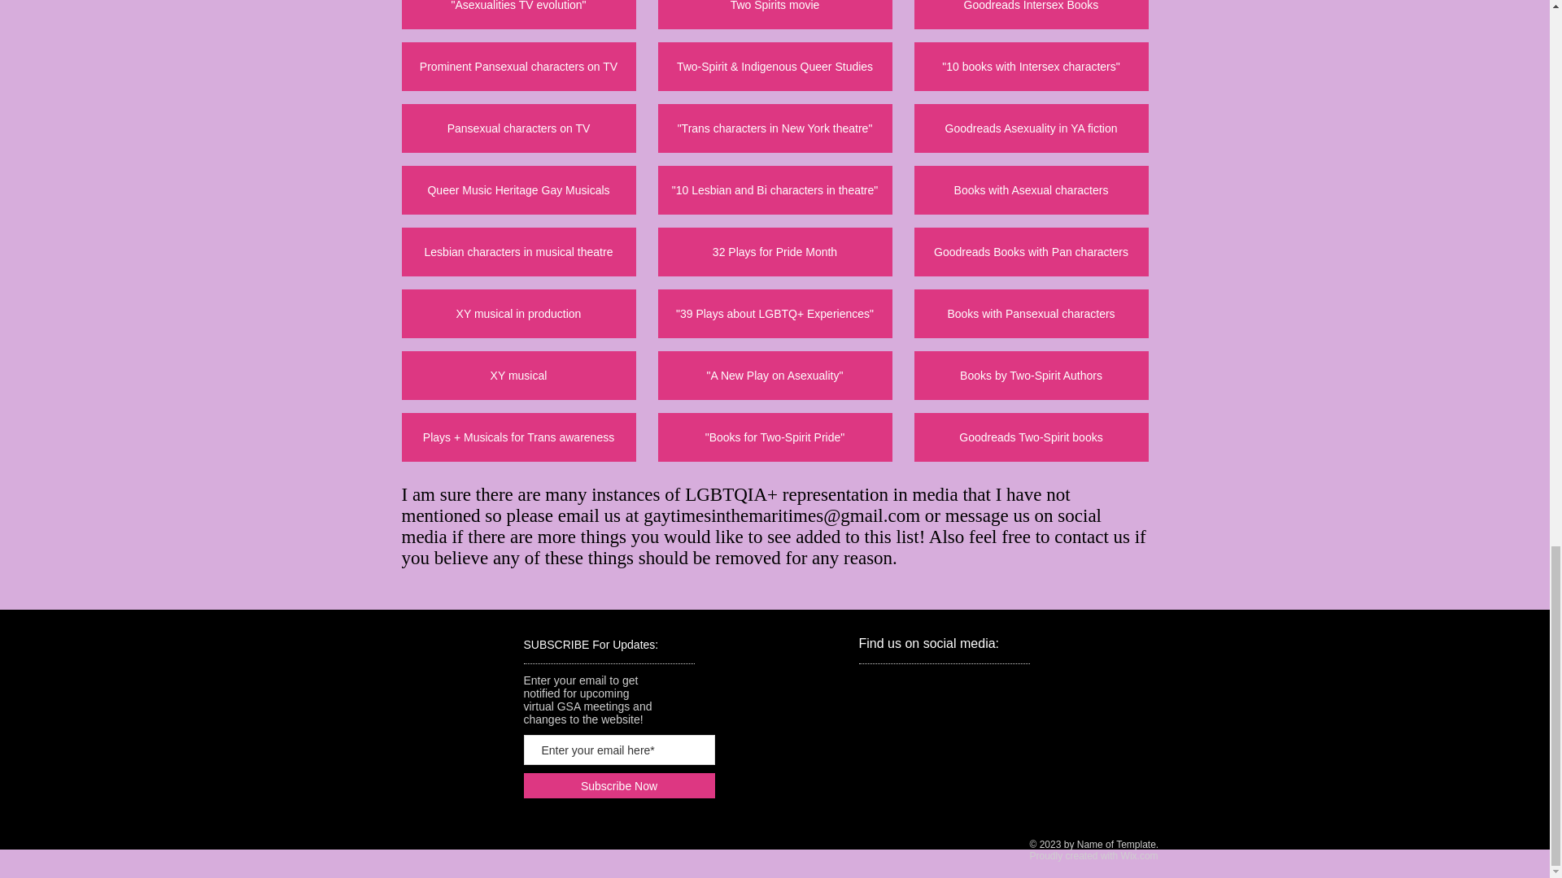  I want to click on XY musical in production, so click(518, 314).